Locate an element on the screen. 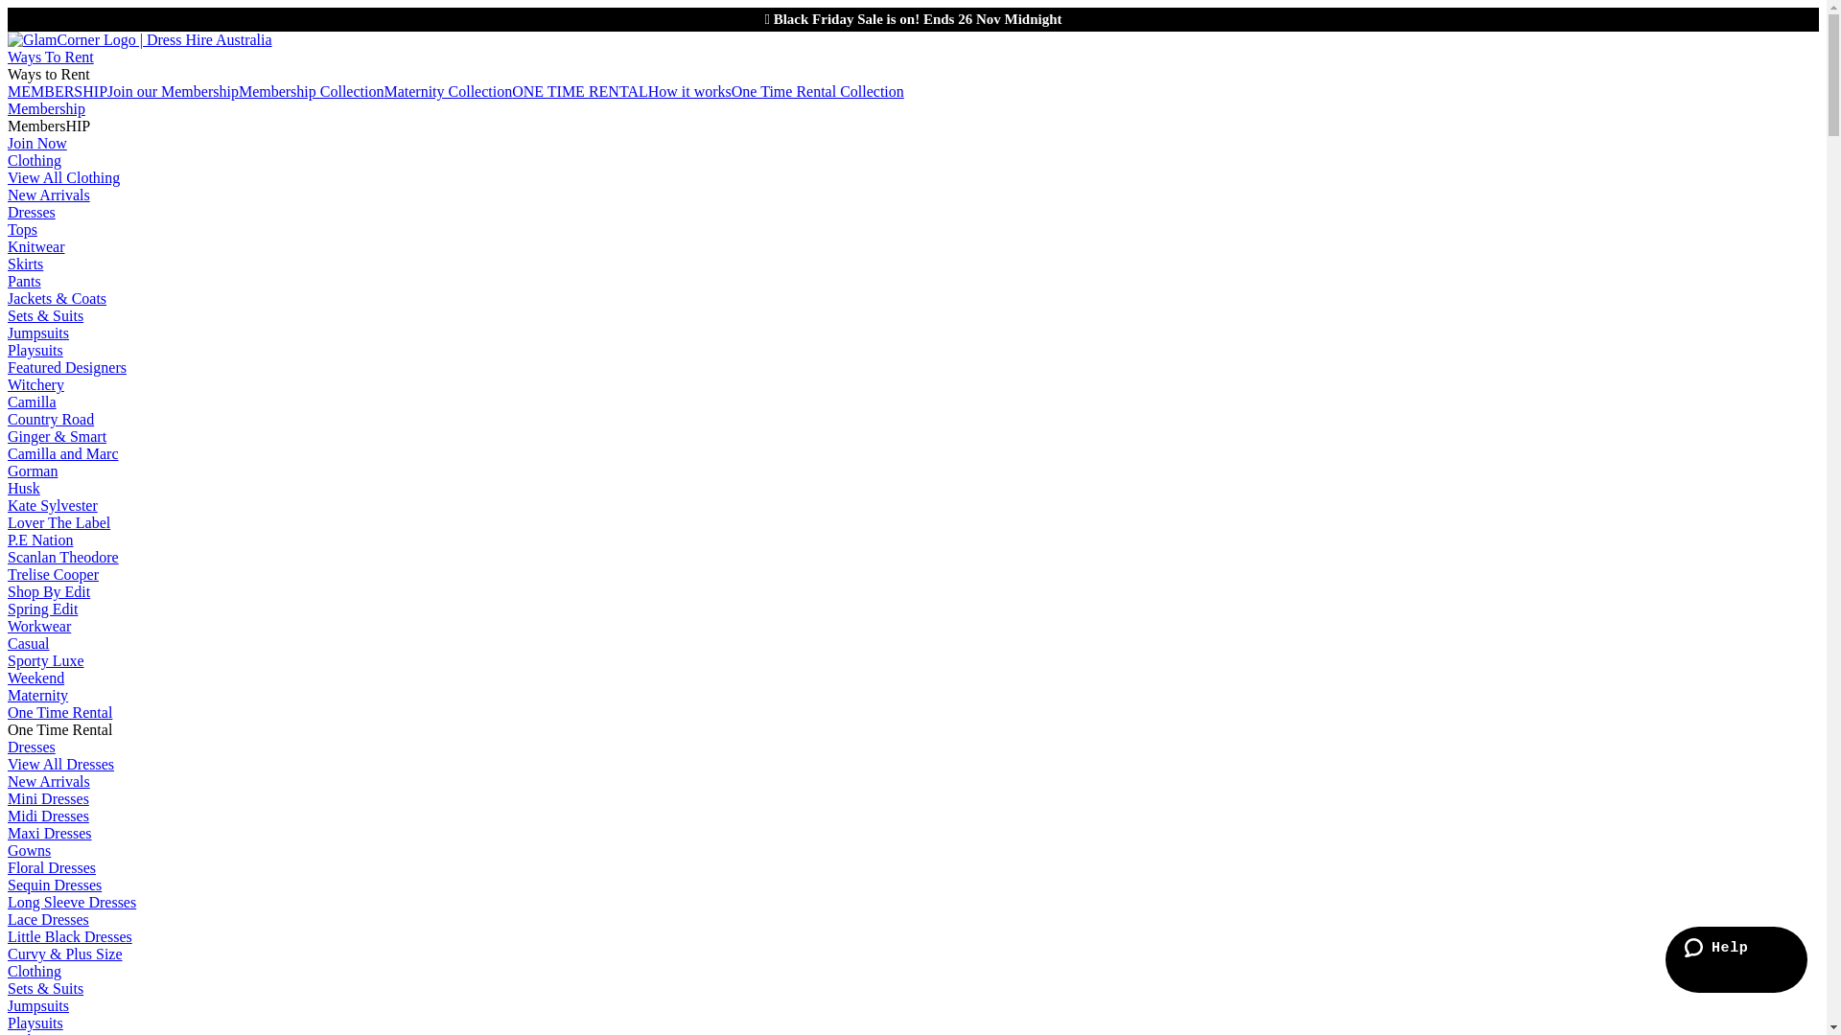 The image size is (1841, 1035). Workwear is located at coordinates (39, 627).